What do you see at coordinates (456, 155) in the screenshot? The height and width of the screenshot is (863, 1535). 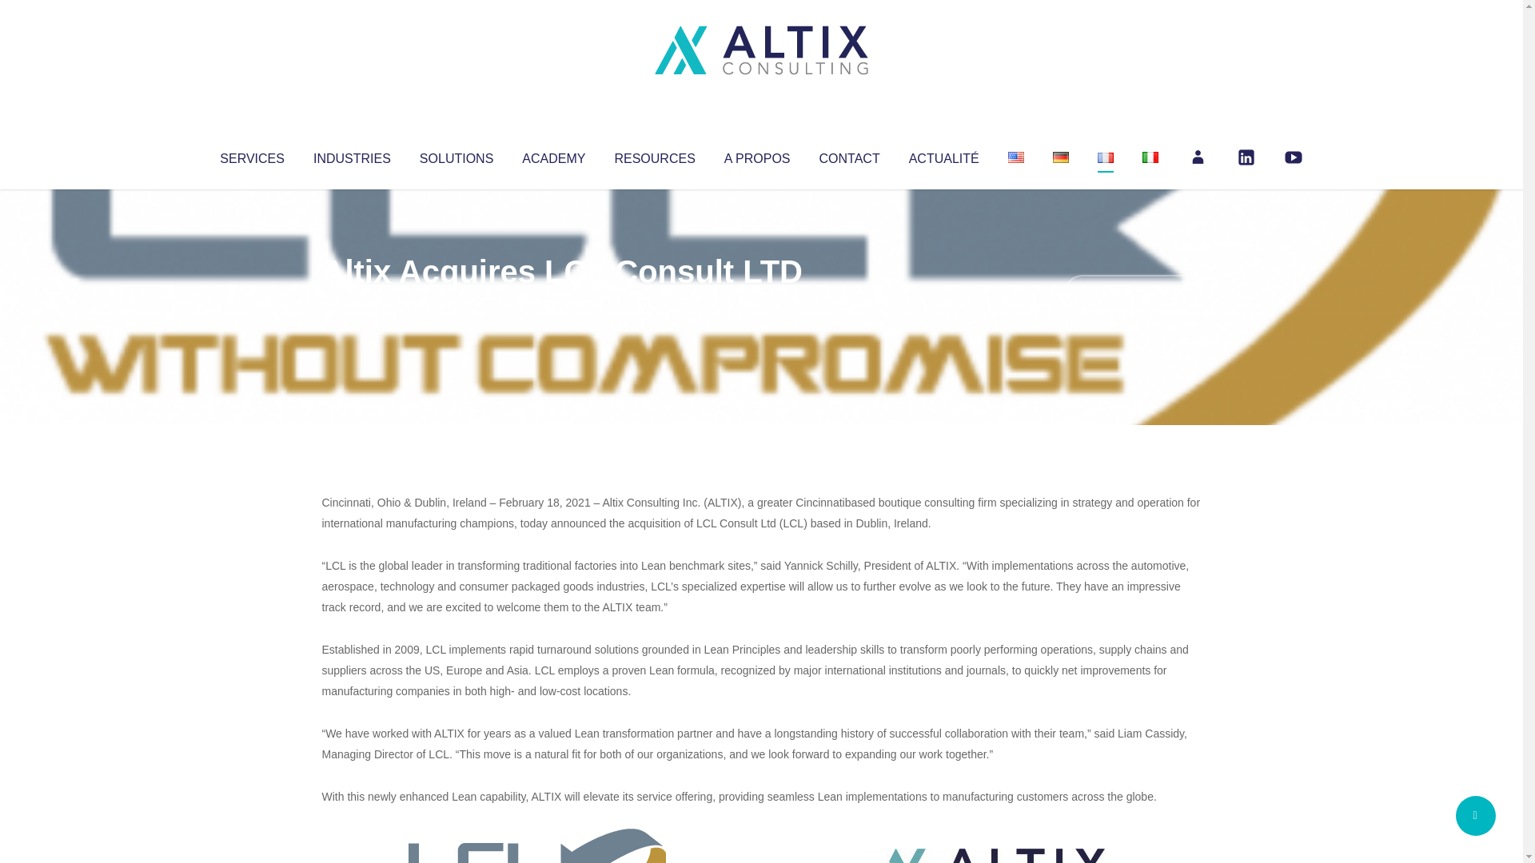 I see `SOLUTIONS` at bounding box center [456, 155].